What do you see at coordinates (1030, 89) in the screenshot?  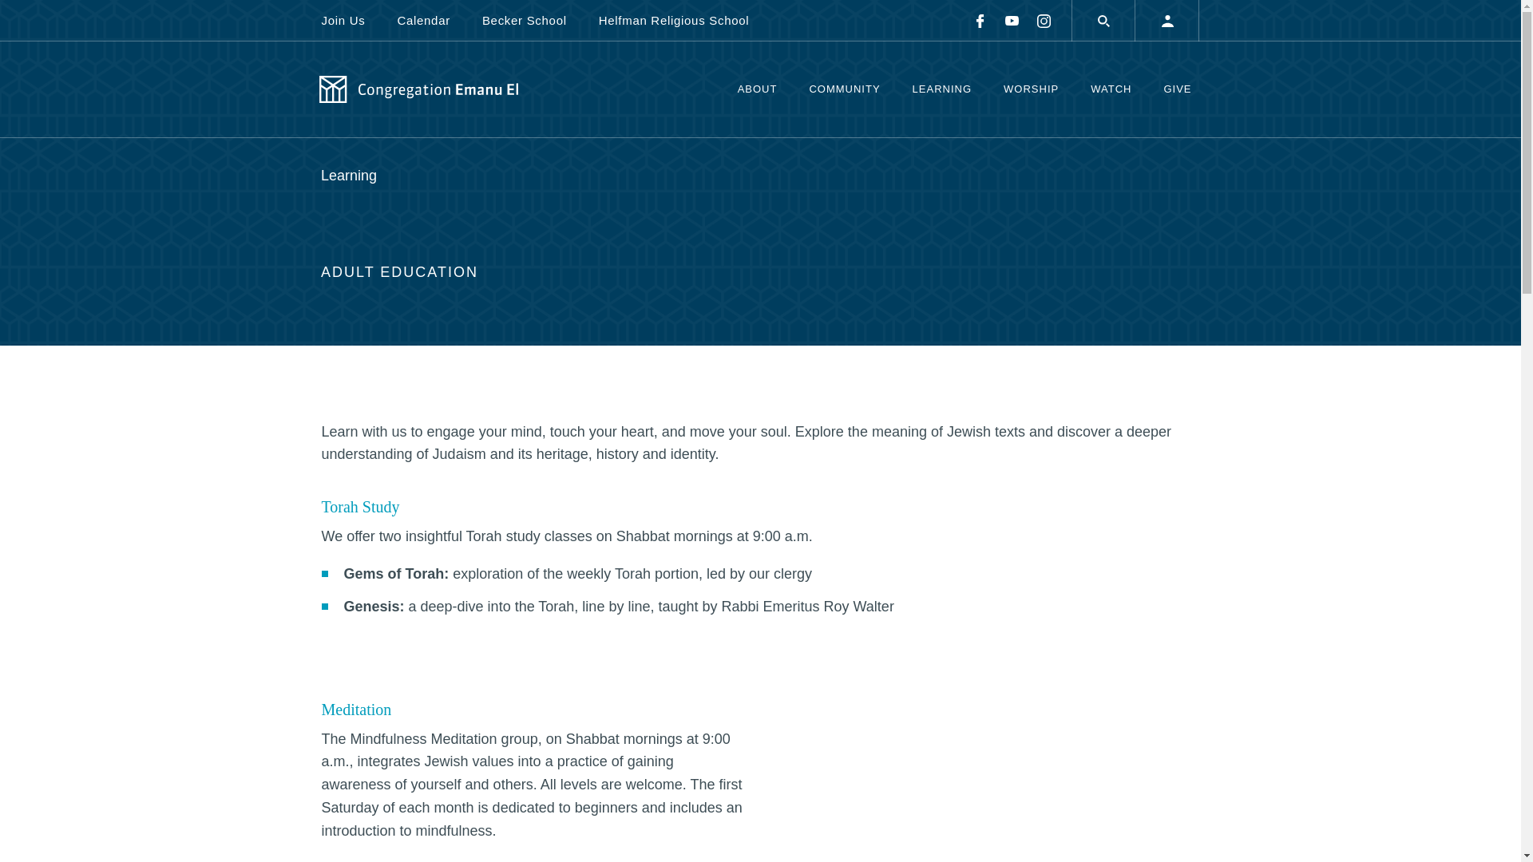 I see `WORSHIP` at bounding box center [1030, 89].